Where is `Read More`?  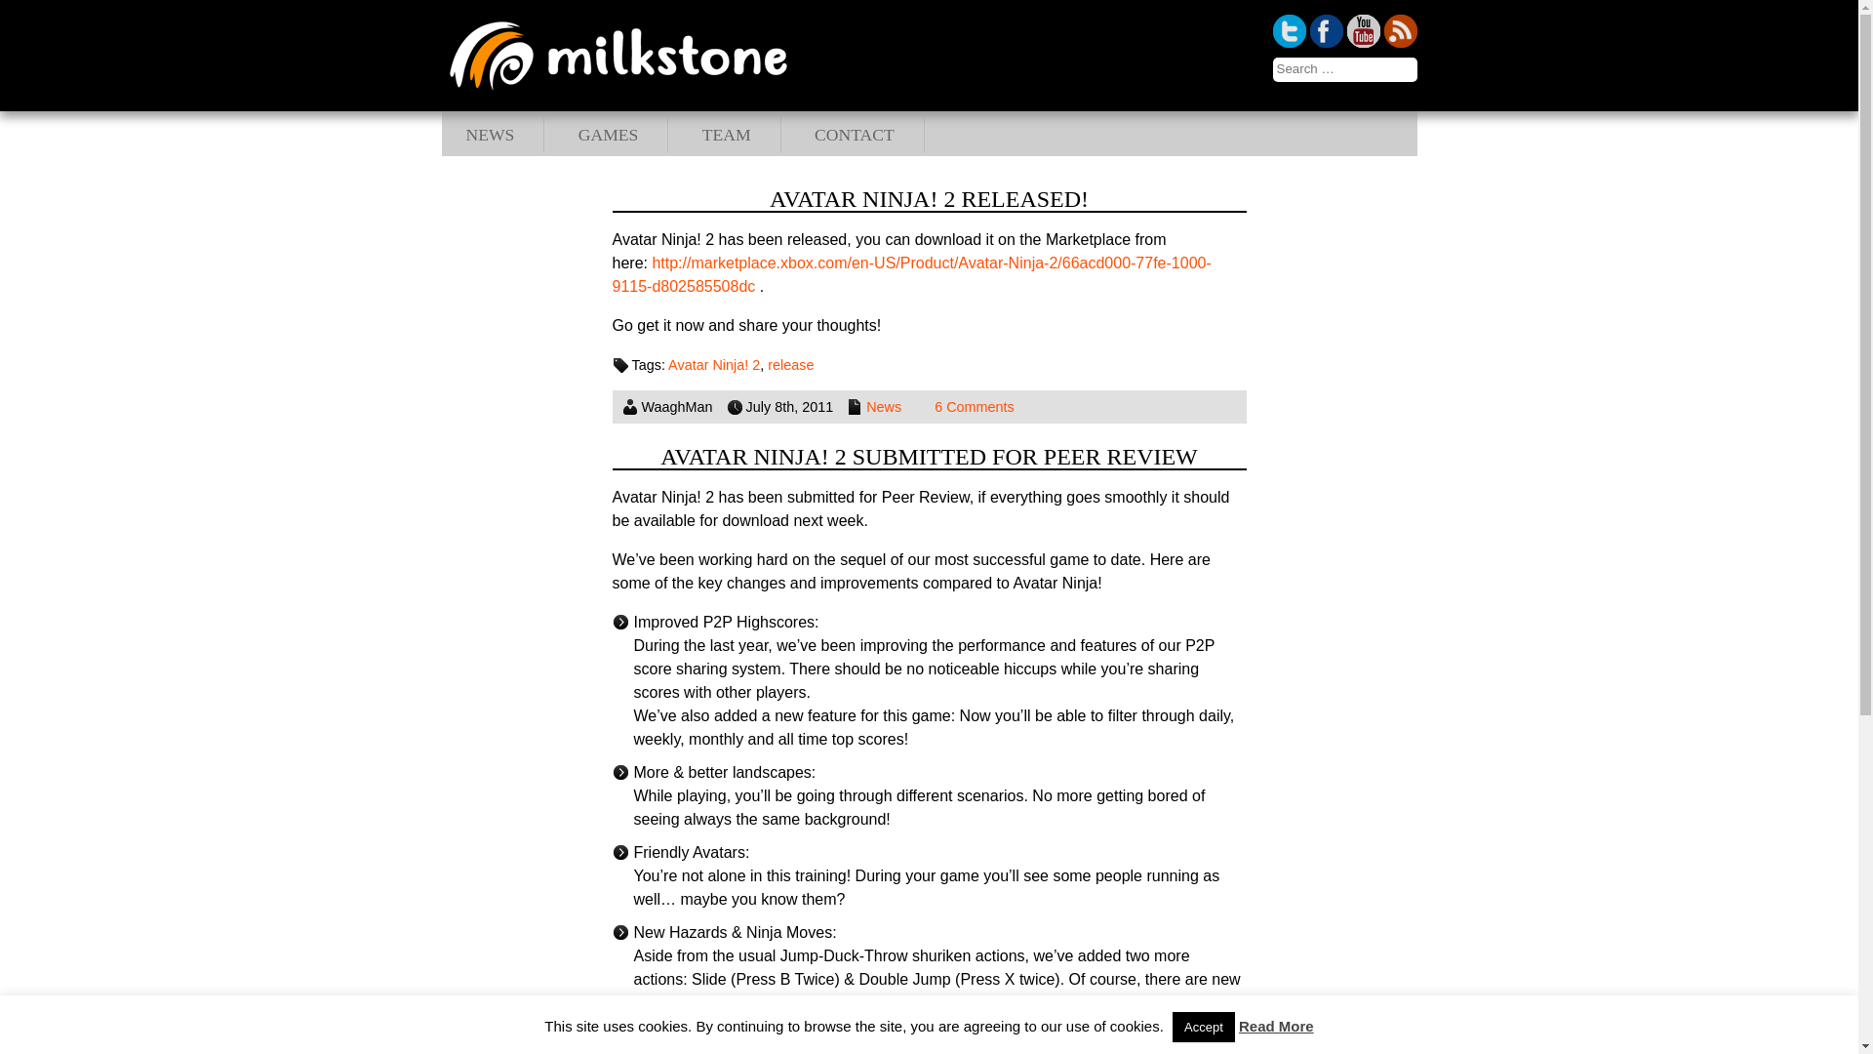
Read More is located at coordinates (1276, 1026).